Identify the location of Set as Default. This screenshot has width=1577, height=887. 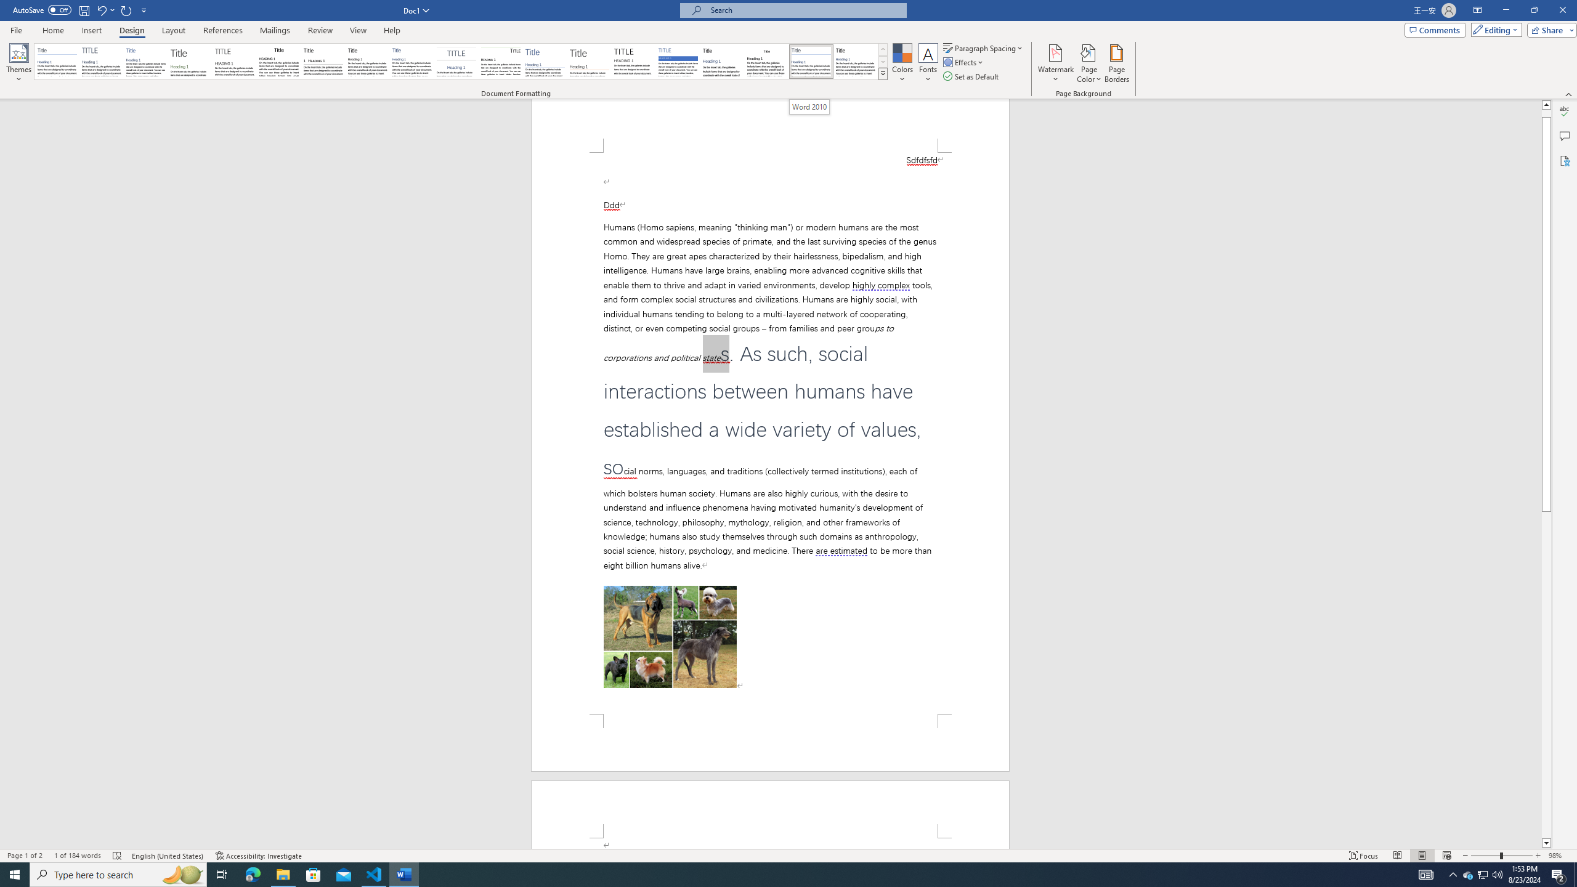
(972, 76).